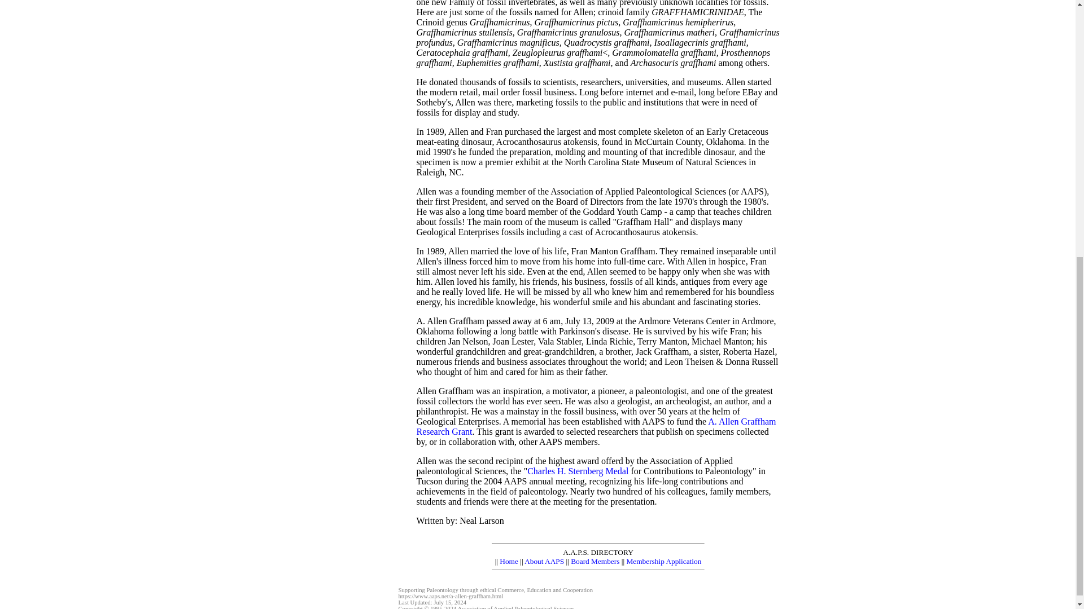 This screenshot has width=1084, height=609. I want to click on Charles H. Sternberg Medal, so click(578, 471).